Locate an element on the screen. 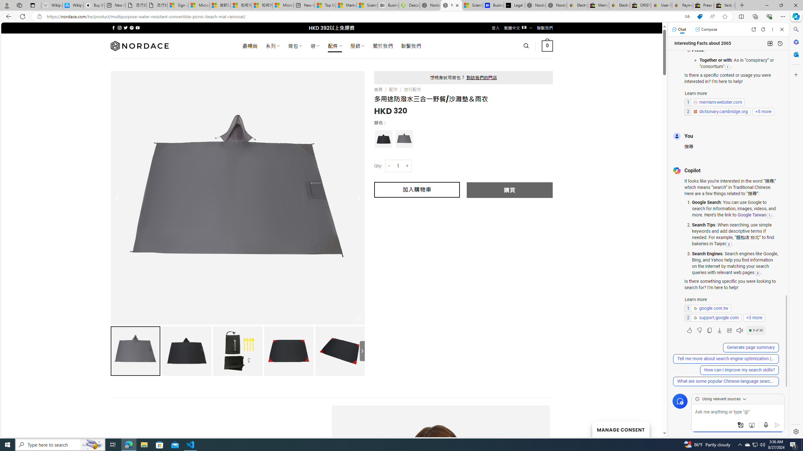 The image size is (803, 451). Microsoft account | Account Checkup is located at coordinates (283, 5).